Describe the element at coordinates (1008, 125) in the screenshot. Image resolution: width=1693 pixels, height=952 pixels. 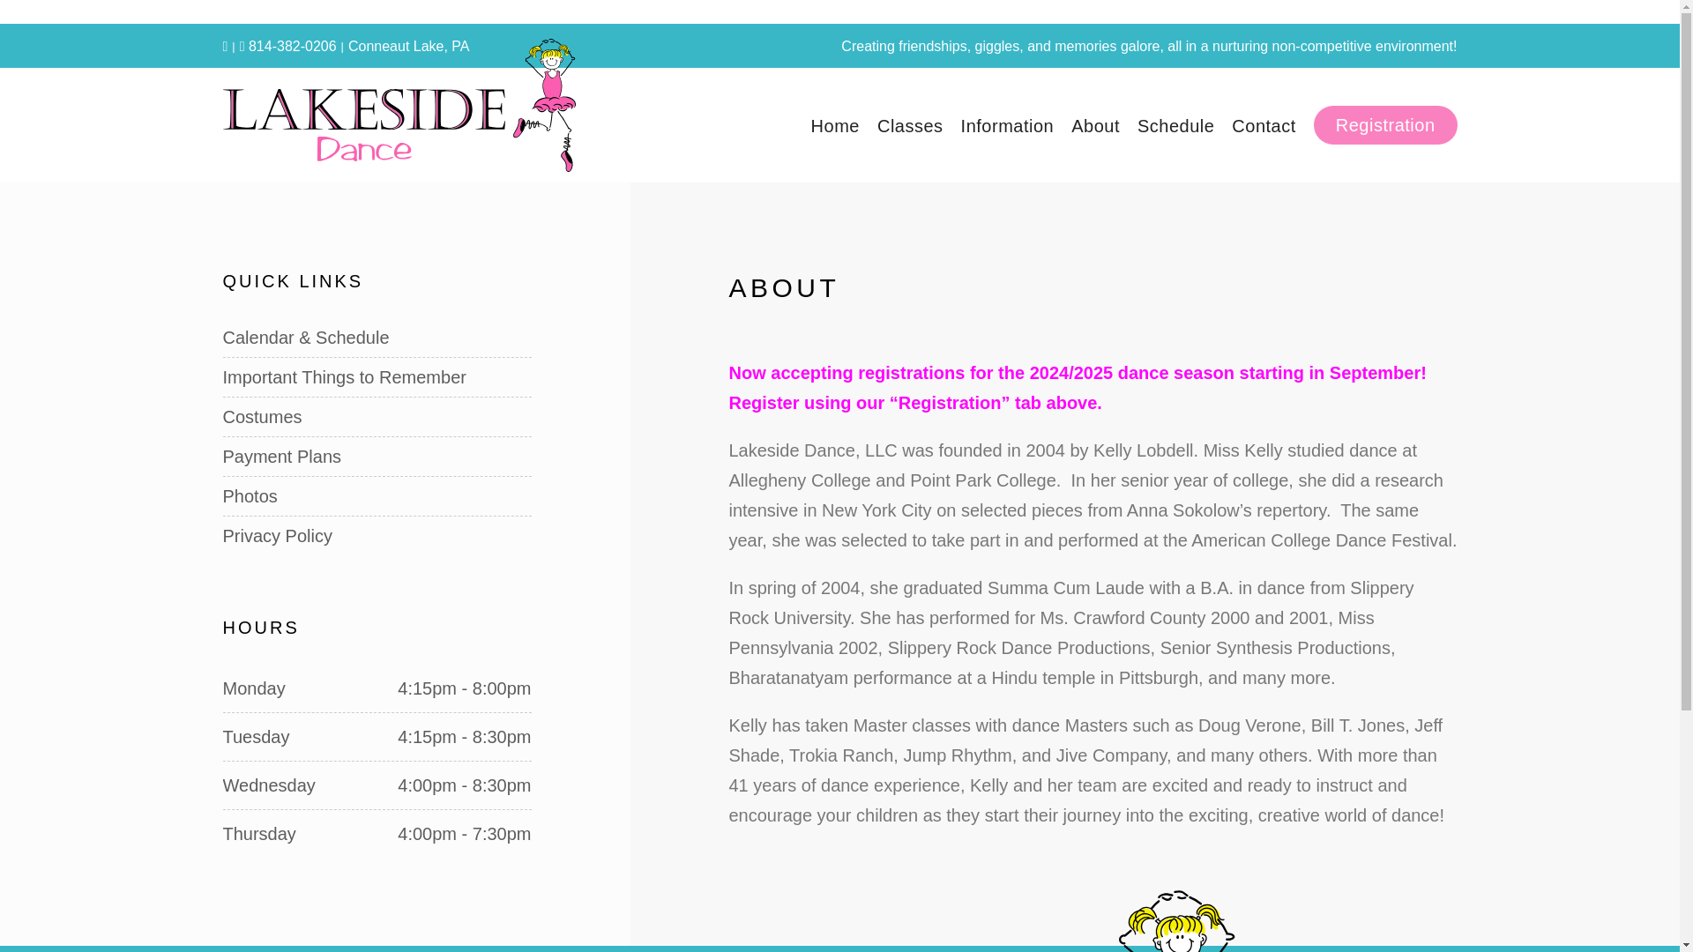
I see `Information` at that location.